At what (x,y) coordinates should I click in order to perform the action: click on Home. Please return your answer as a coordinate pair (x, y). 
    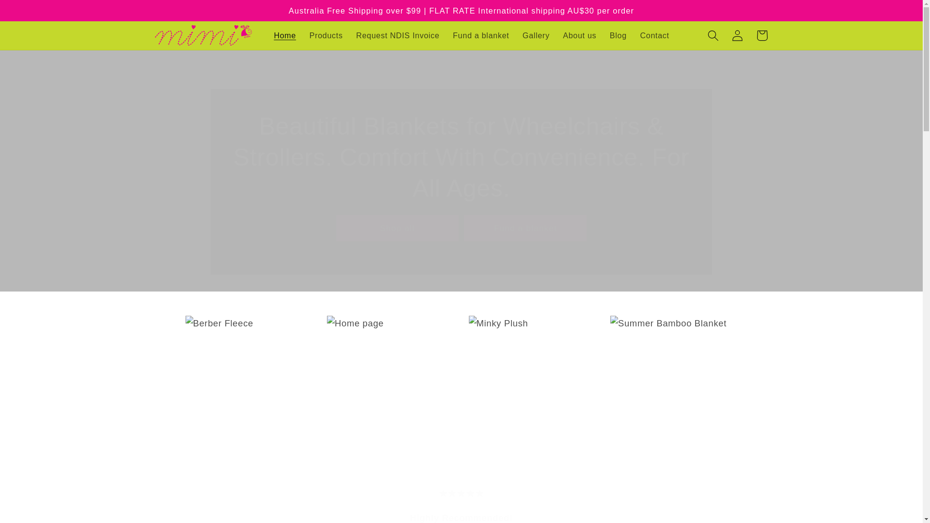
    Looking at the image, I should click on (285, 35).